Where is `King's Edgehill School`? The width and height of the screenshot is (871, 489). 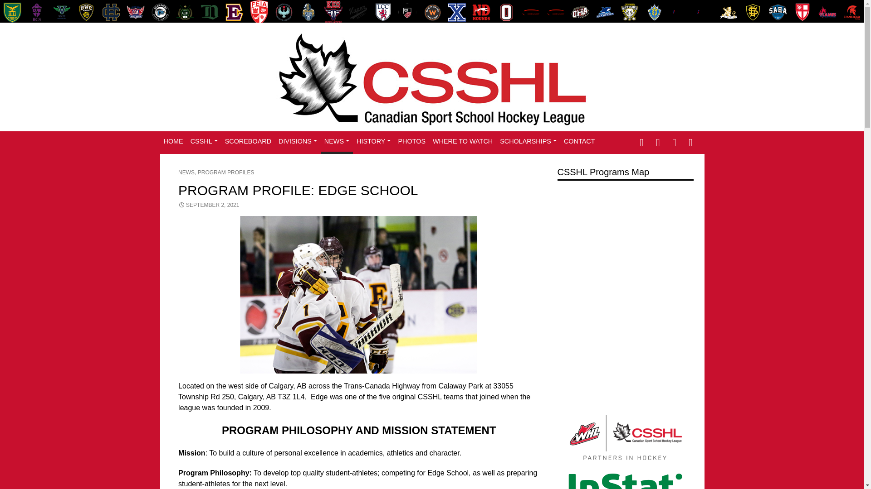 King's Edgehill School is located at coordinates (333, 12).